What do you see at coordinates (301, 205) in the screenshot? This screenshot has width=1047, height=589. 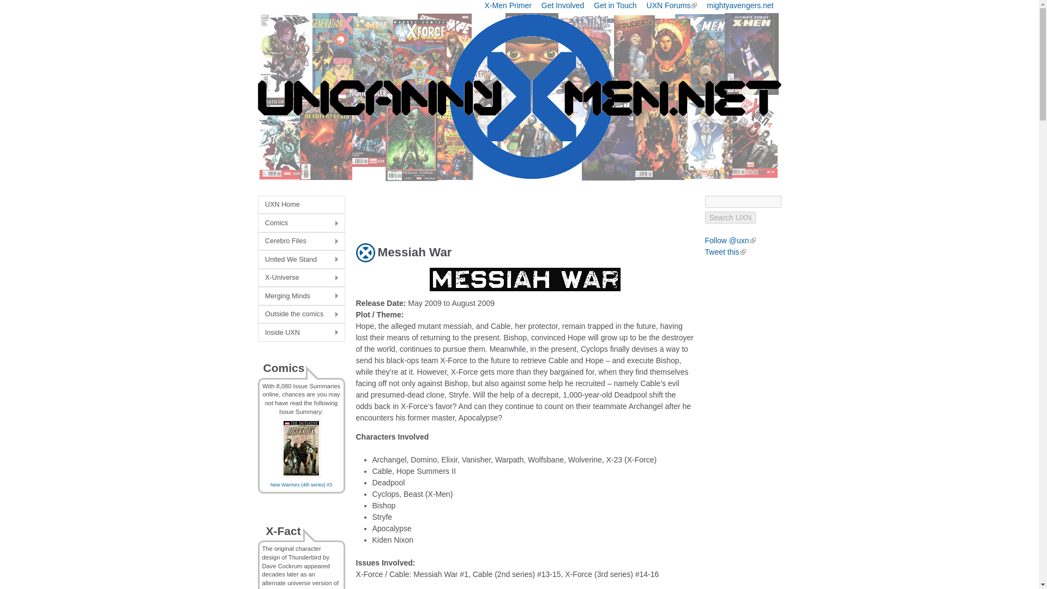 I see `To the Front page!` at bounding box center [301, 205].